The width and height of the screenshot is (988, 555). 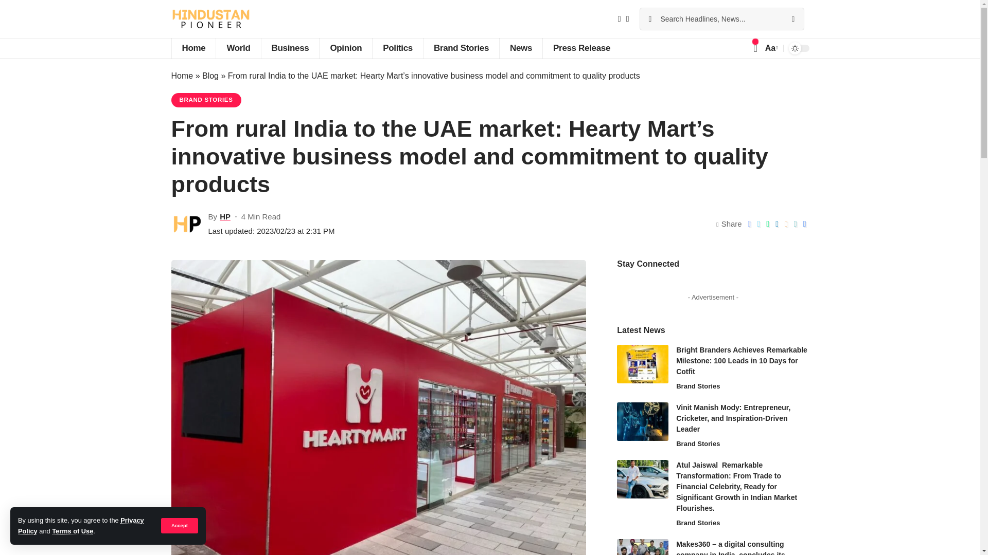 What do you see at coordinates (179, 525) in the screenshot?
I see `Accept` at bounding box center [179, 525].